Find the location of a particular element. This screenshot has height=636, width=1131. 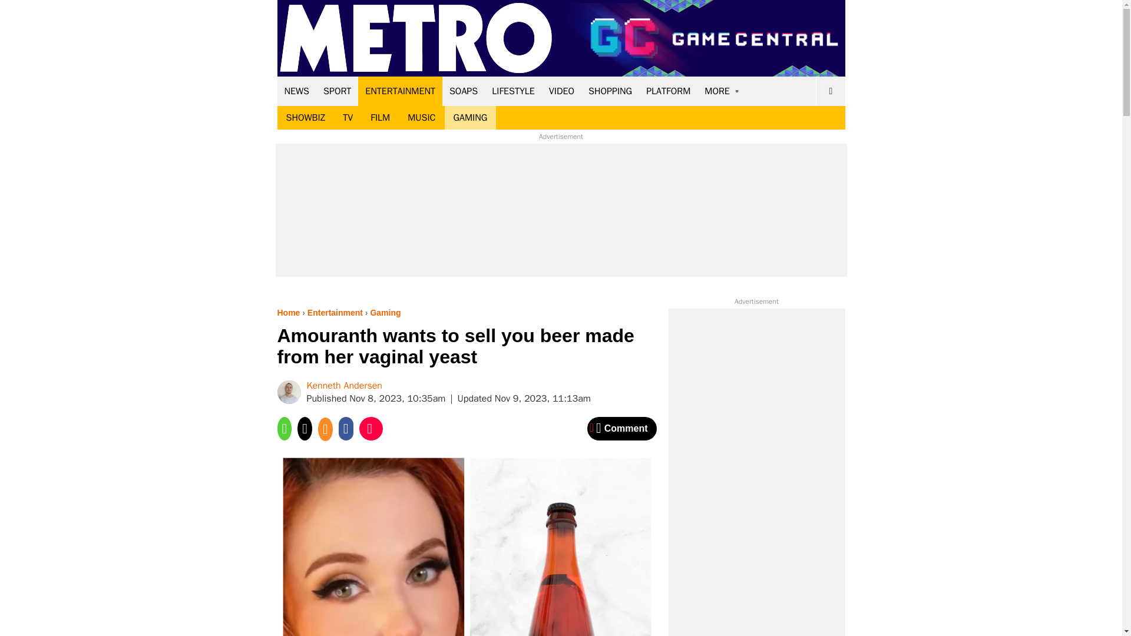

MUSIC is located at coordinates (422, 118).